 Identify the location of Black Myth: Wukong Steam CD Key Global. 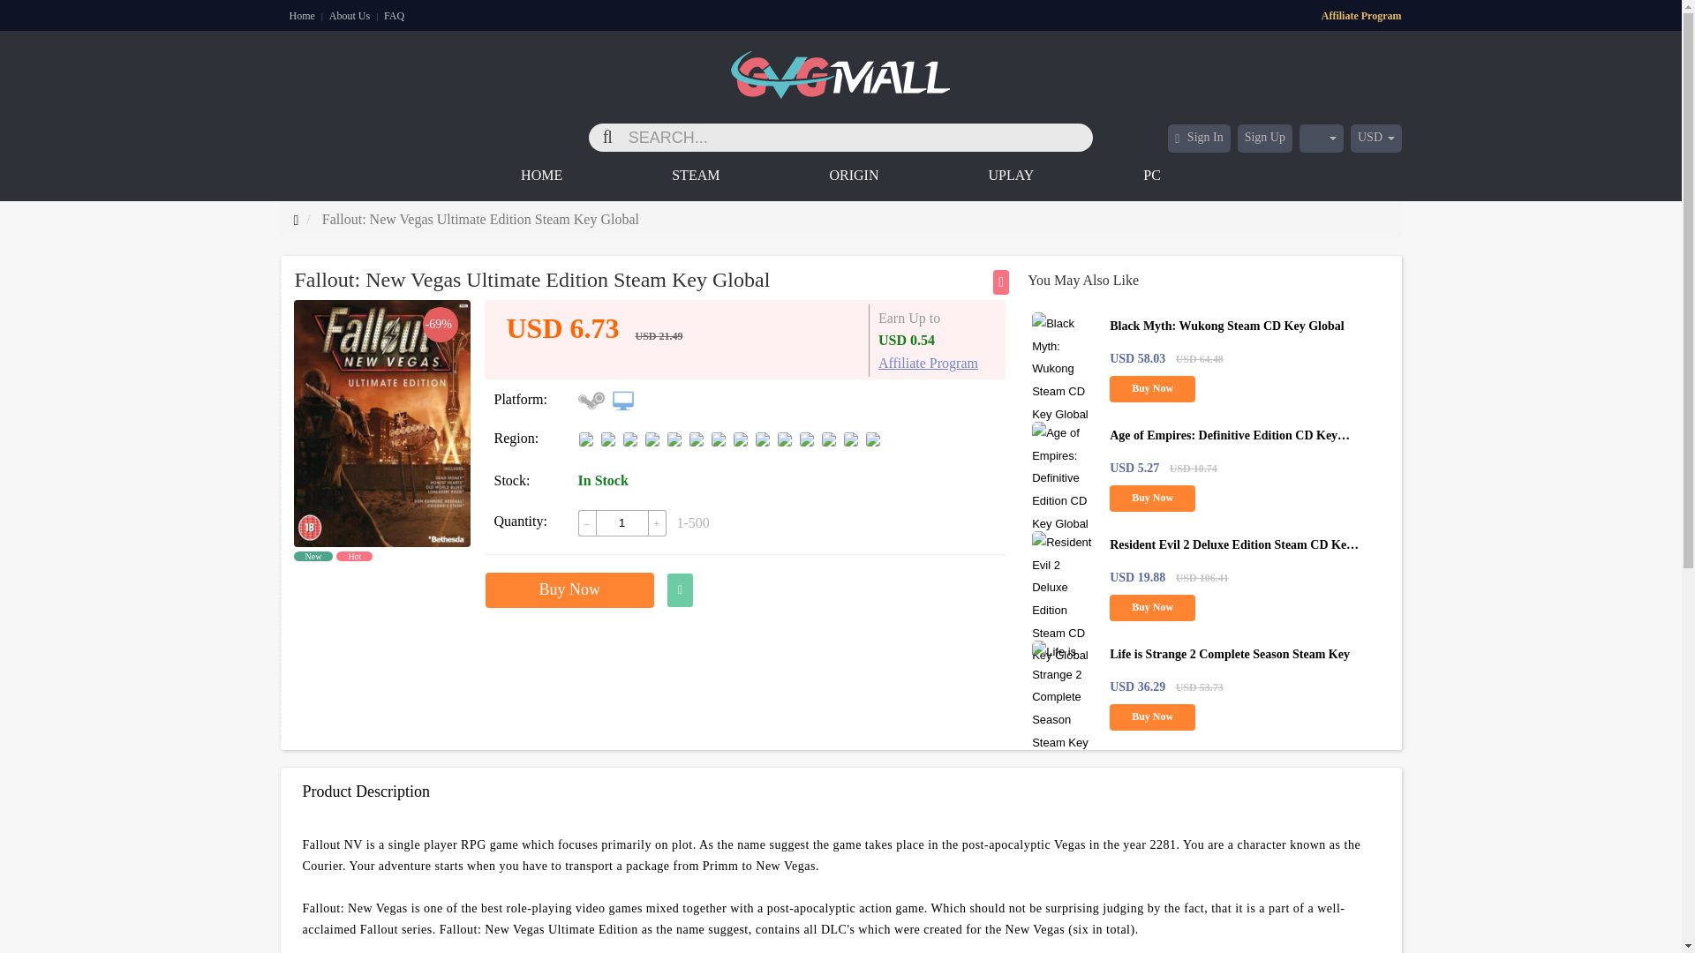
(1227, 325).